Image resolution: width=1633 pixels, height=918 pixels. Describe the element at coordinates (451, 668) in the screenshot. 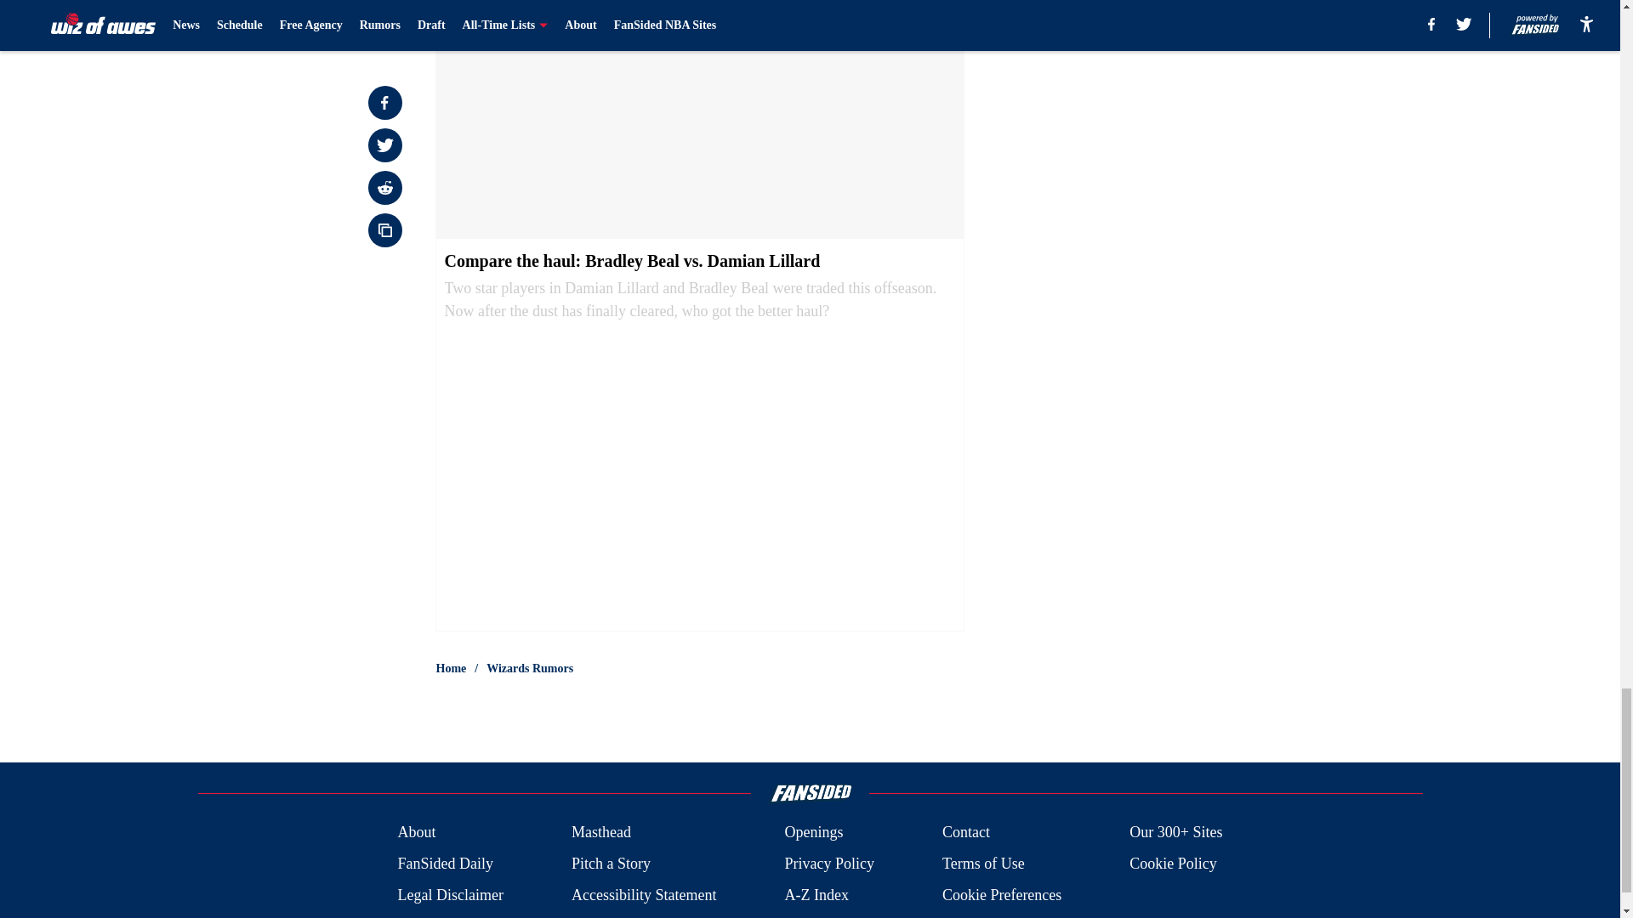

I see `Home` at that location.